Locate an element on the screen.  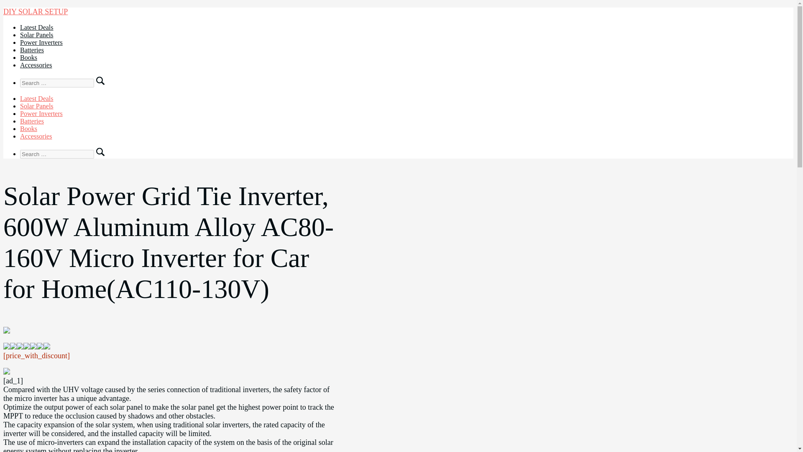
Power Inverters is located at coordinates (41, 113).